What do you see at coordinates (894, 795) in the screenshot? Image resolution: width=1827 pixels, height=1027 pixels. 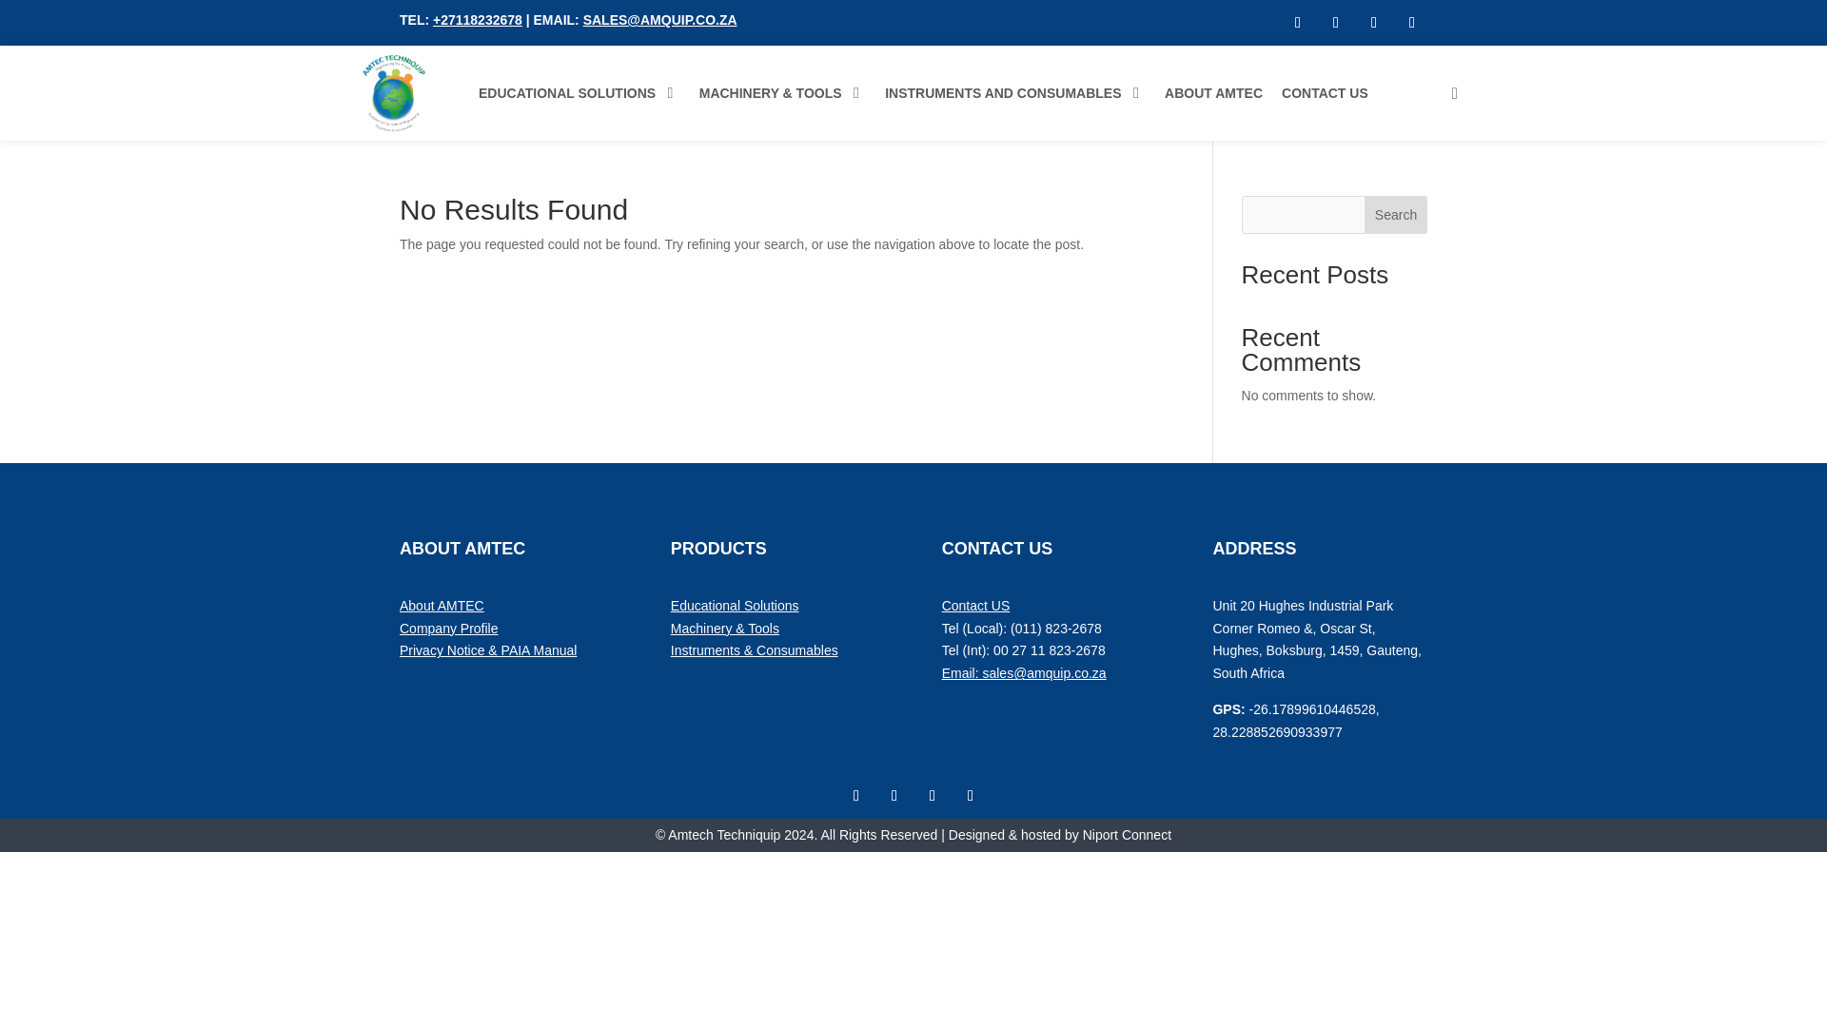 I see `Follow on Facebook` at bounding box center [894, 795].